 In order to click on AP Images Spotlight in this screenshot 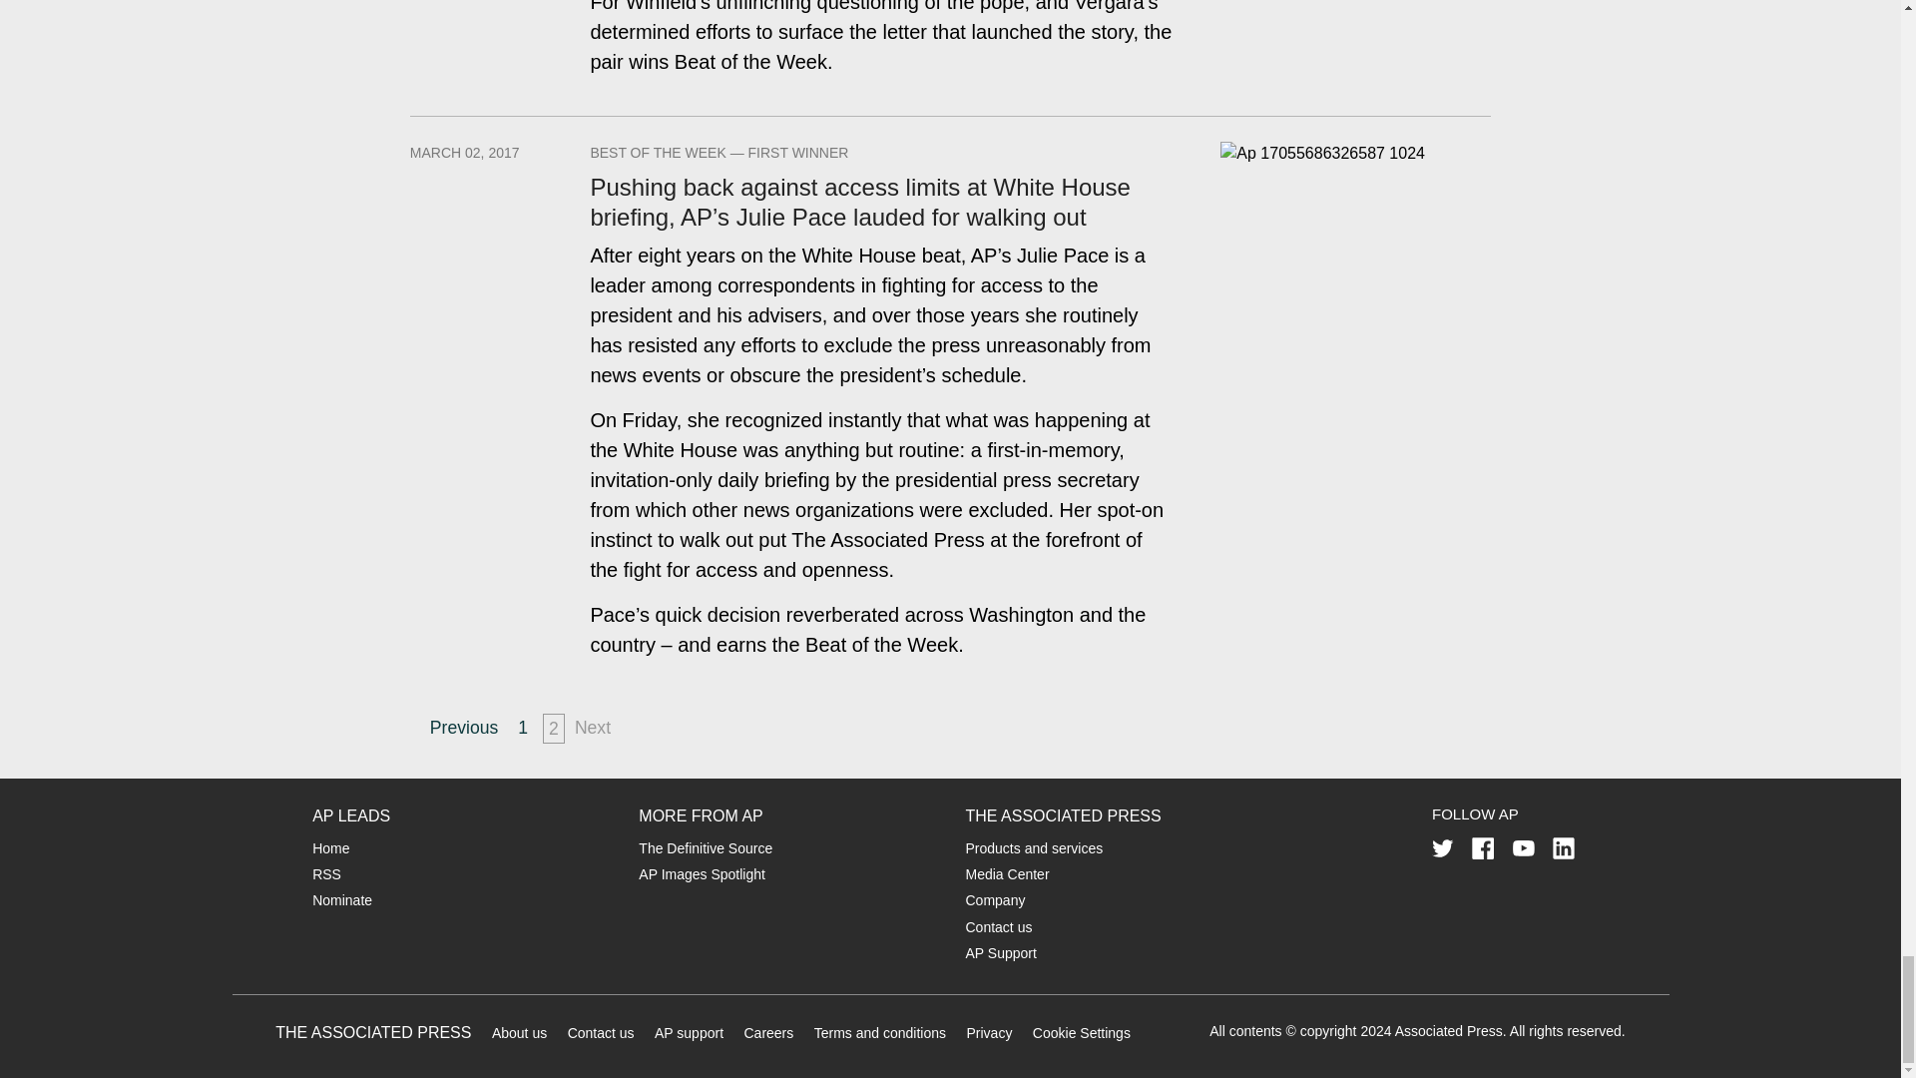, I will do `click(701, 874)`.